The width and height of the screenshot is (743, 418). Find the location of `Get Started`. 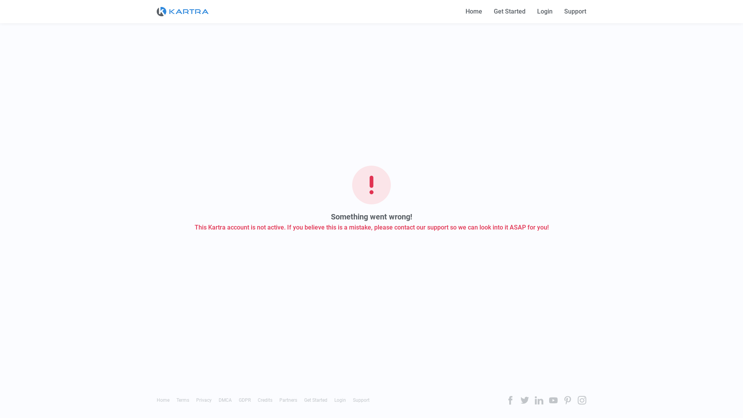

Get Started is located at coordinates (316, 400).